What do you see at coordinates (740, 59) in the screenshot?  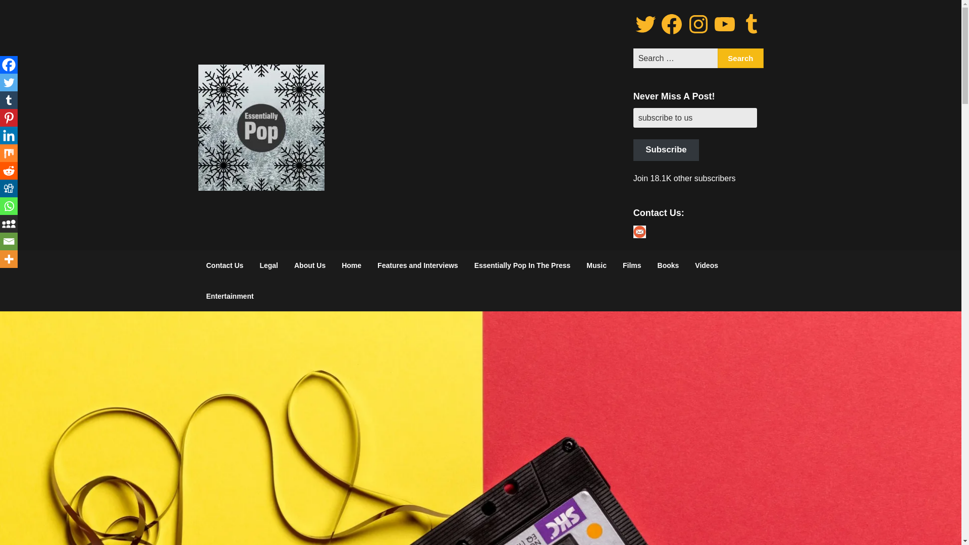 I see `Search` at bounding box center [740, 59].